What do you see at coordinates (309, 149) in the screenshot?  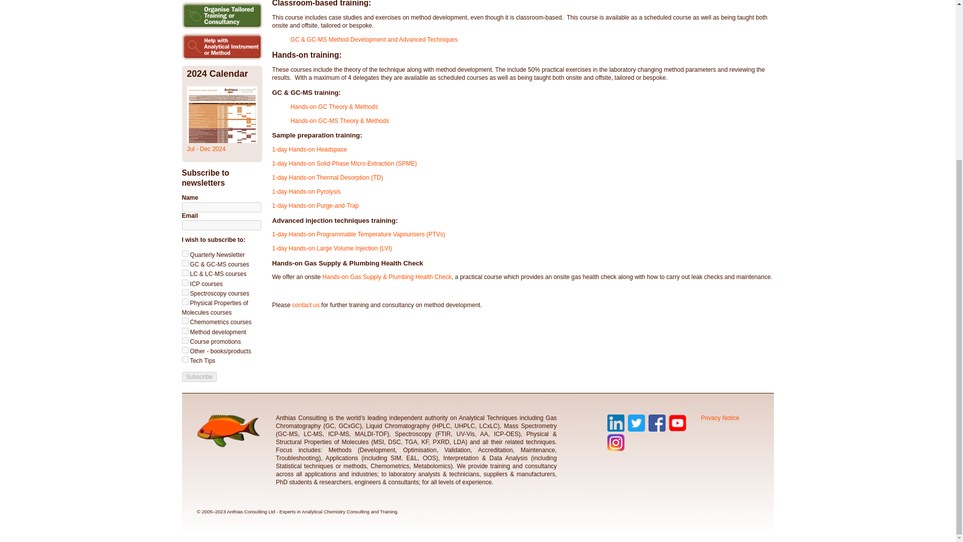 I see `1-day Hands-on Headspace` at bounding box center [309, 149].